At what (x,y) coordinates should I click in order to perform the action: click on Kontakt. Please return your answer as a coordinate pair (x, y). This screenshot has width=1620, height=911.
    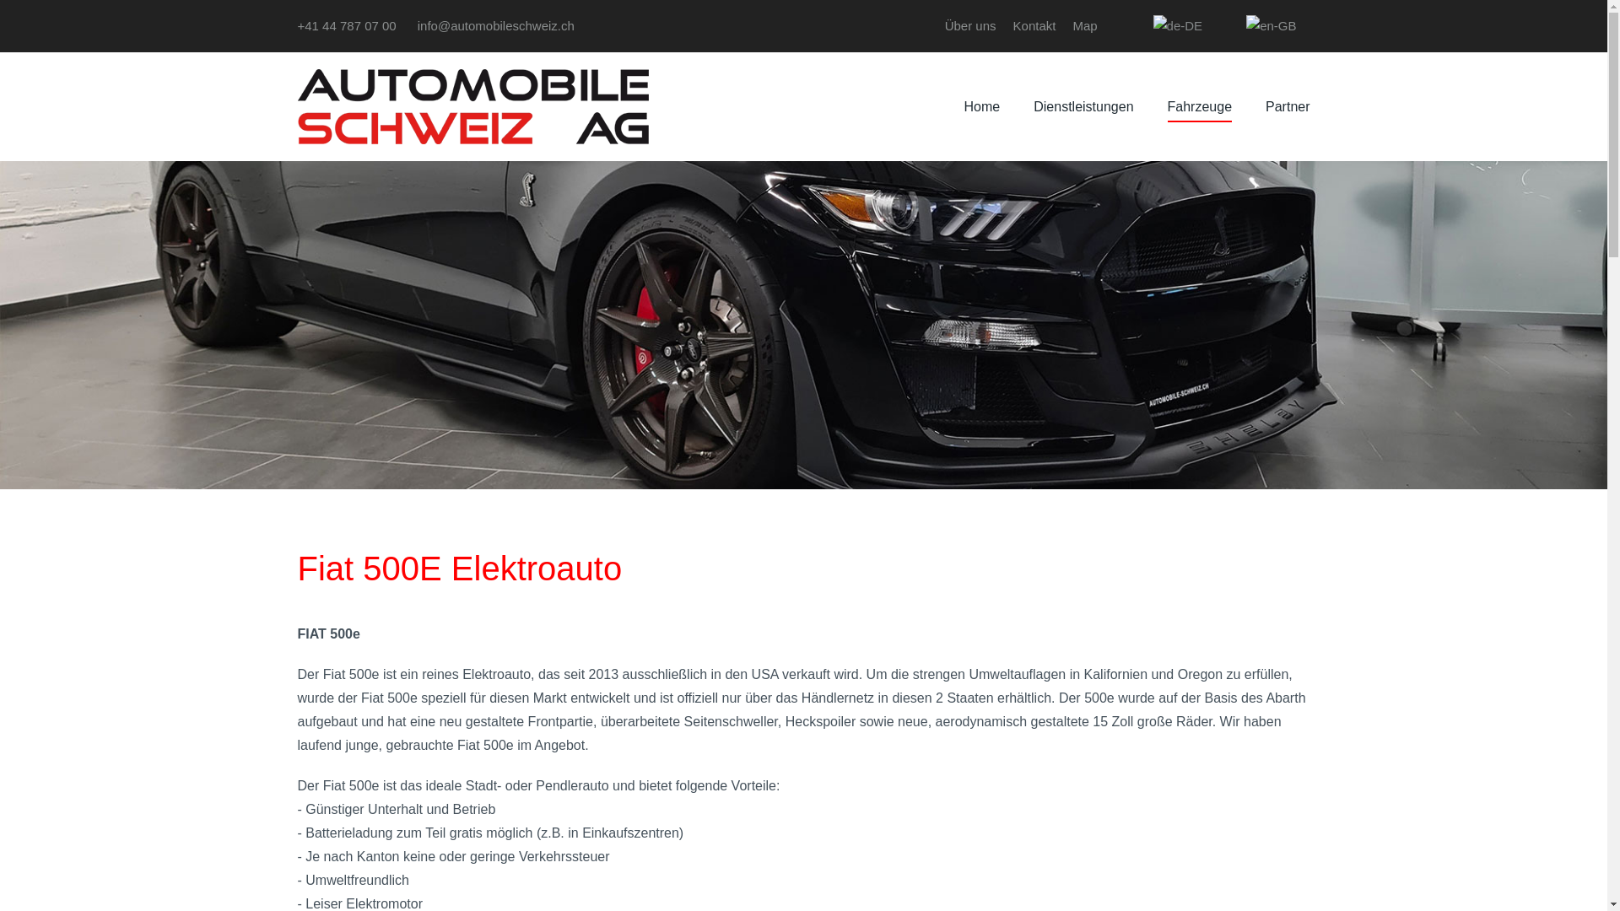
    Looking at the image, I should click on (1034, 26).